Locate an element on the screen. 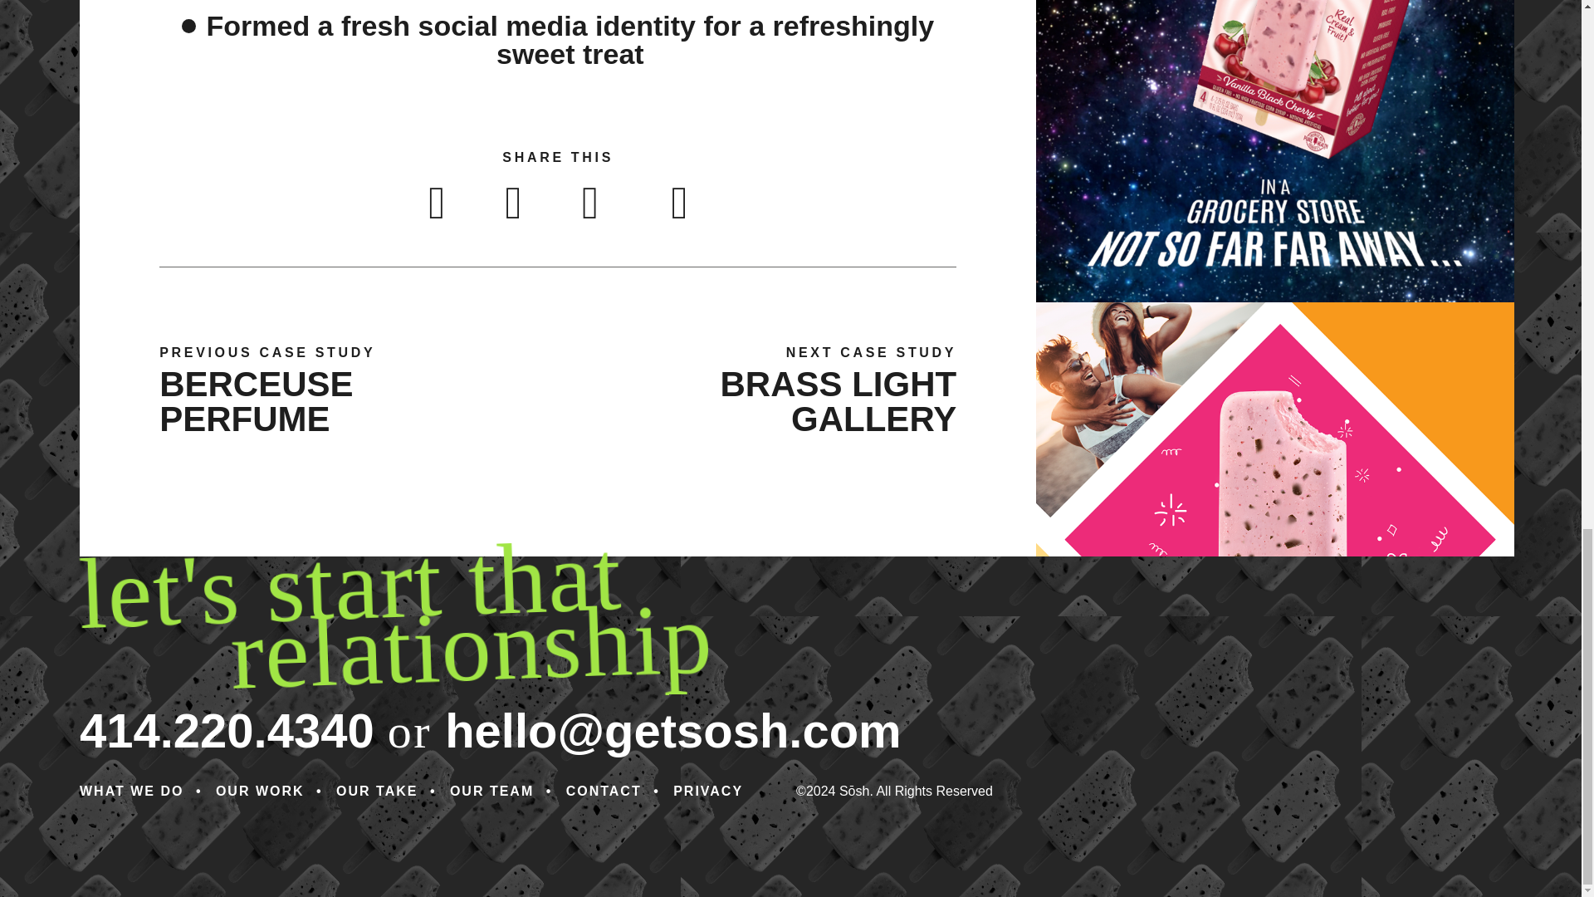 This screenshot has height=897, width=1594. What We Do is located at coordinates (131, 791).